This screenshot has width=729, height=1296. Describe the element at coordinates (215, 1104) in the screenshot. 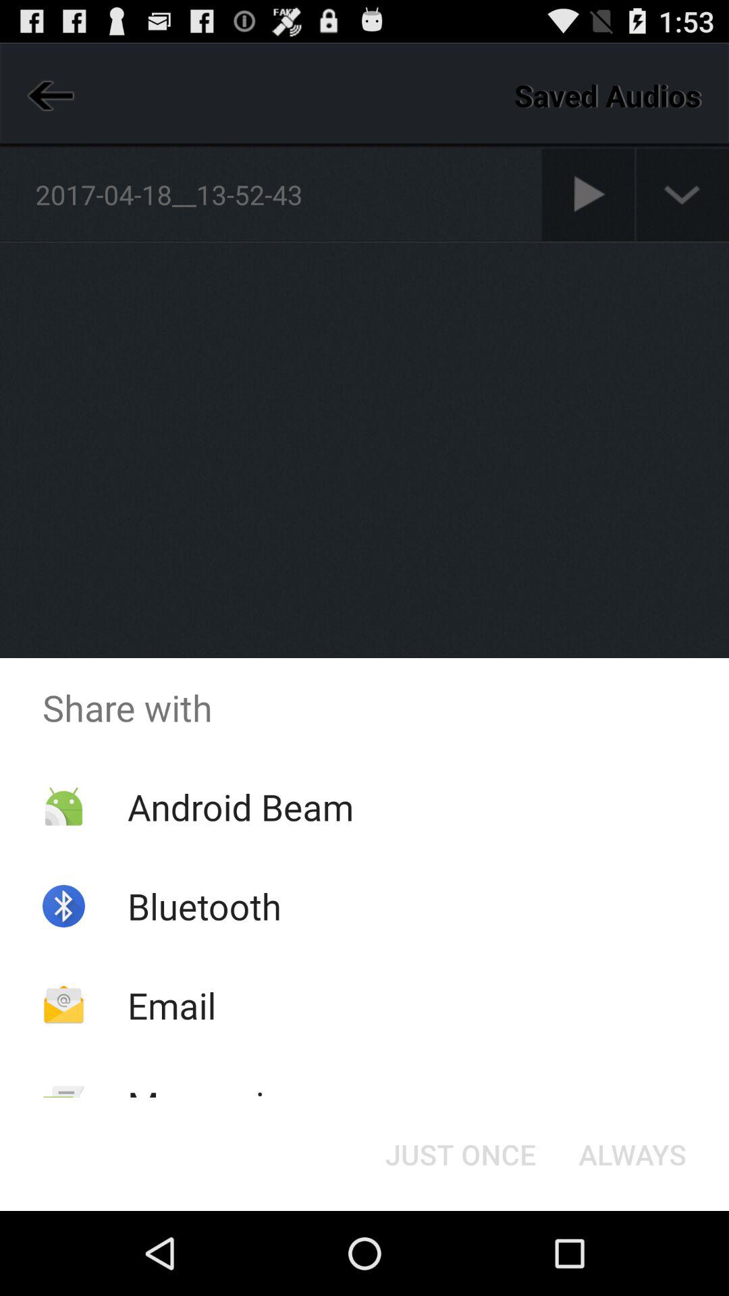

I see `scroll until messaging icon` at that location.